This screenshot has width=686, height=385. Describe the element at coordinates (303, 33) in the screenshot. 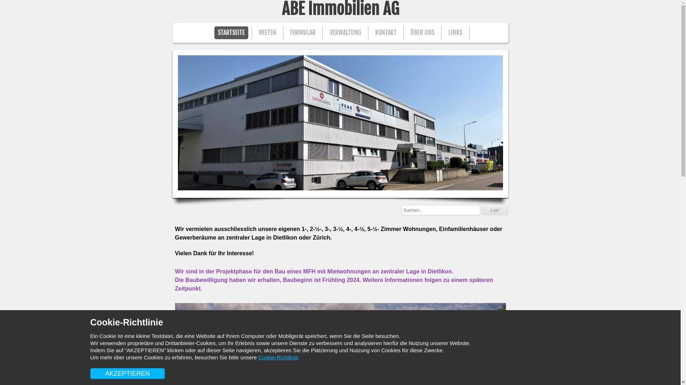

I see `FORMULAR` at that location.